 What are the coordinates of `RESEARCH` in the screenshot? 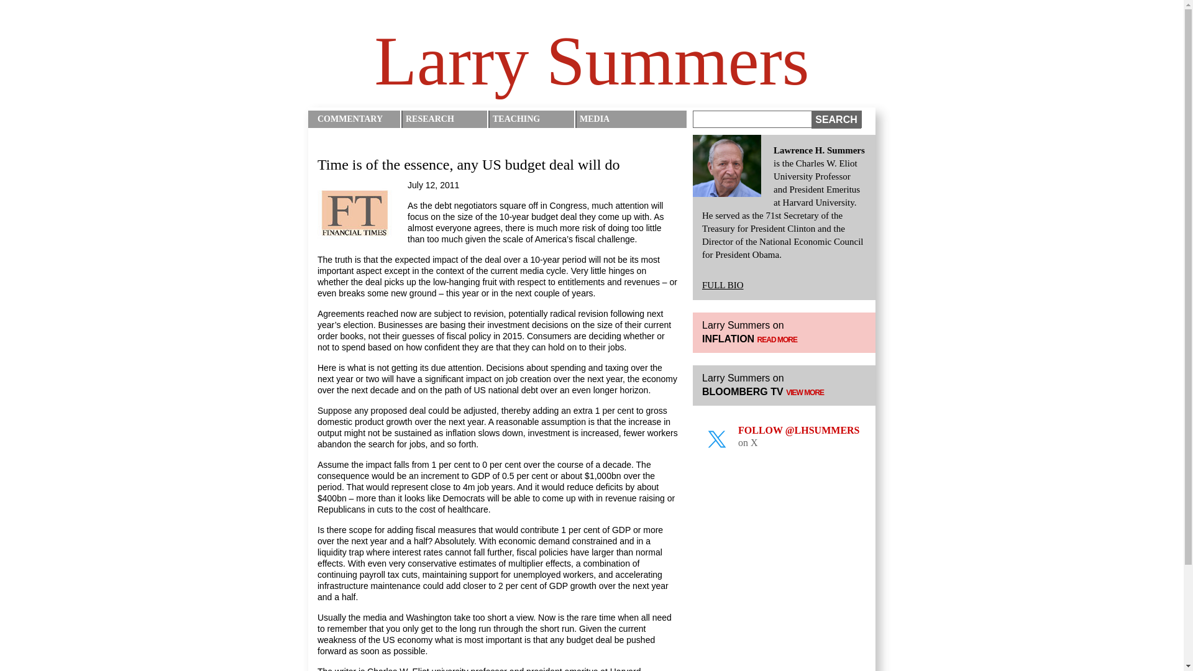 It's located at (446, 119).